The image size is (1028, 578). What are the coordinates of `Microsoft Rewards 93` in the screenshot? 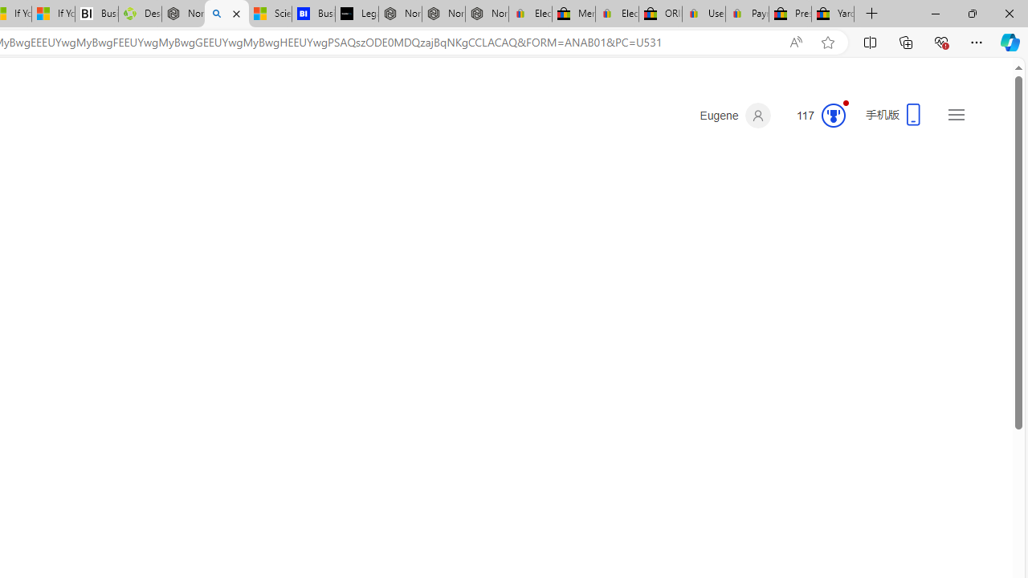 It's located at (814, 116).